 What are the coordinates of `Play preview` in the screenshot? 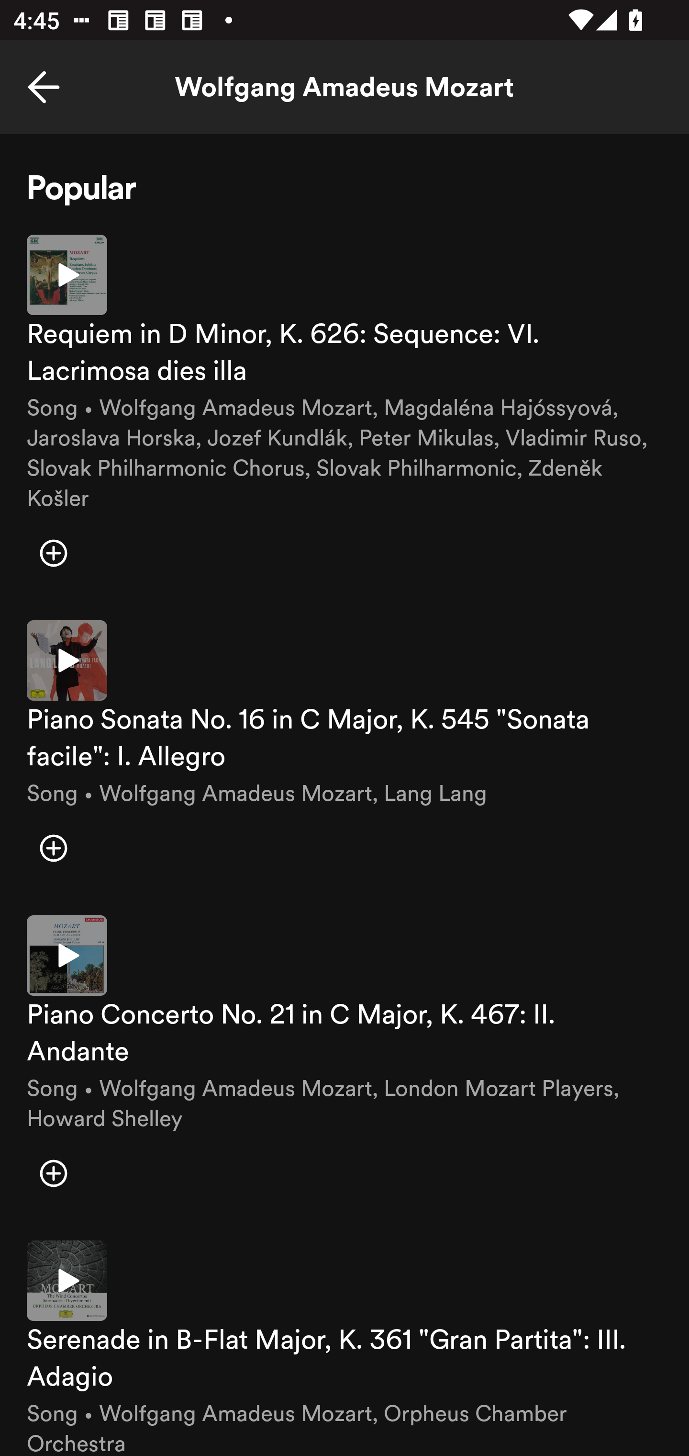 It's located at (67, 660).